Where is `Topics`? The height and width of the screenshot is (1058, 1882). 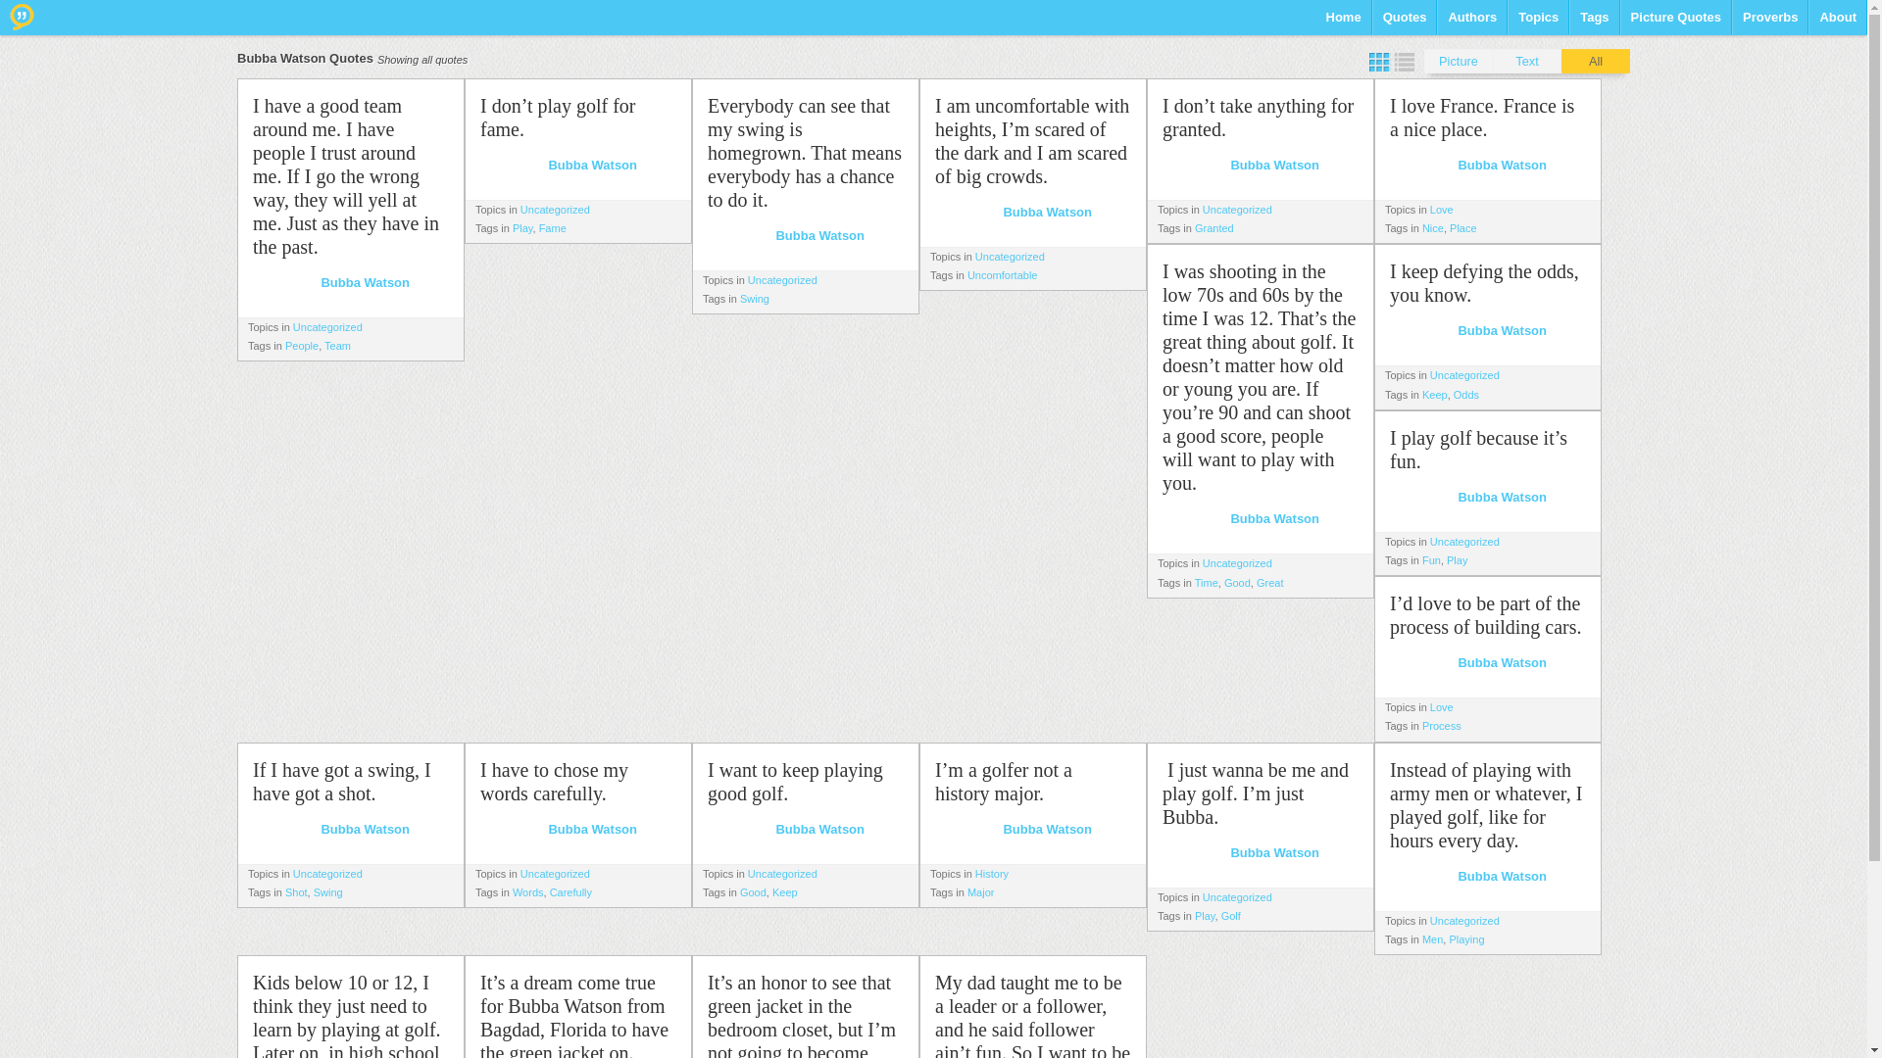
Topics is located at coordinates (1538, 24).